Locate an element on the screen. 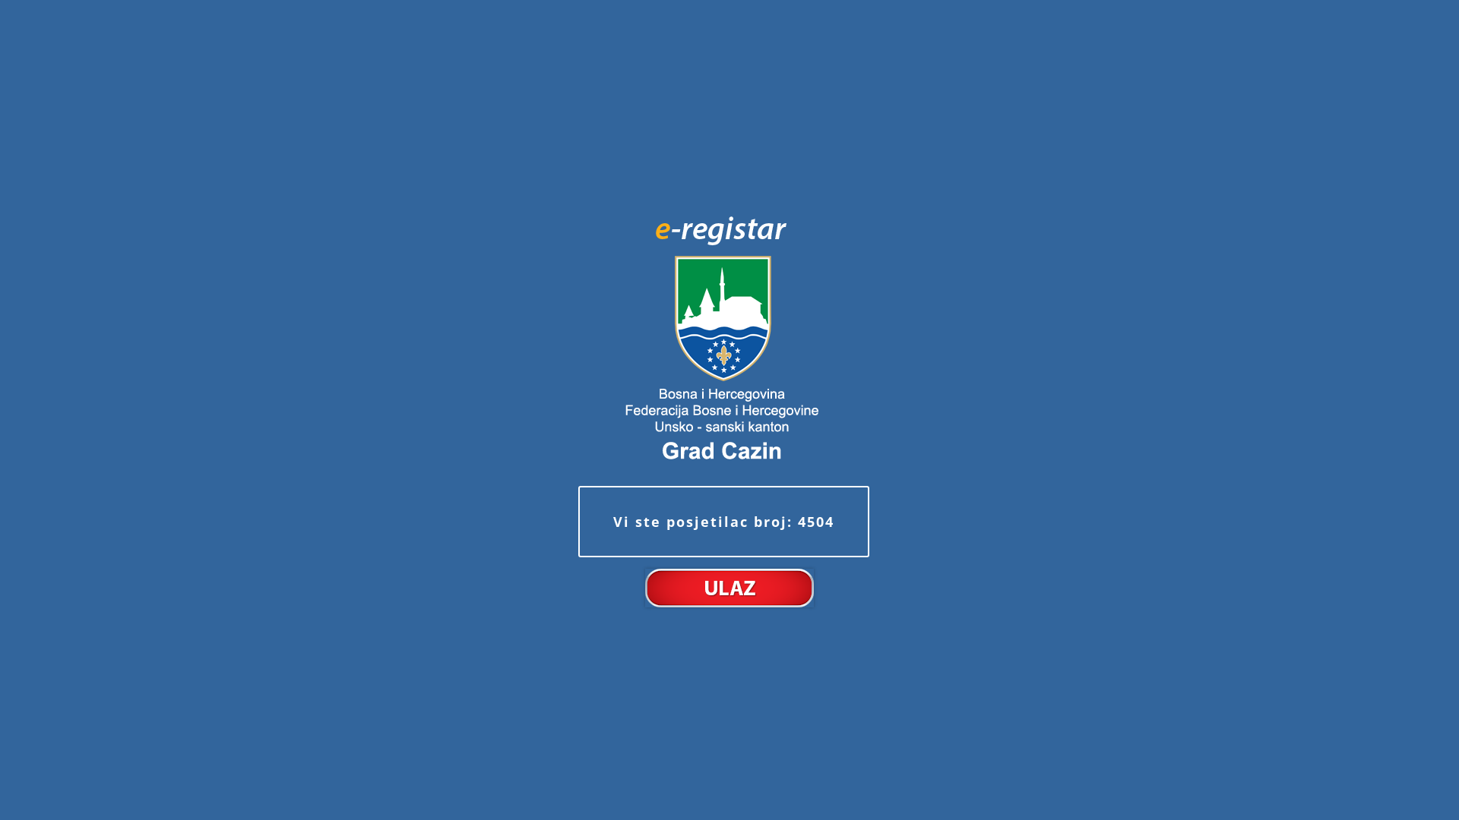 The height and width of the screenshot is (820, 1459). Vi ste posjetilac broj: 4504 is located at coordinates (723, 522).